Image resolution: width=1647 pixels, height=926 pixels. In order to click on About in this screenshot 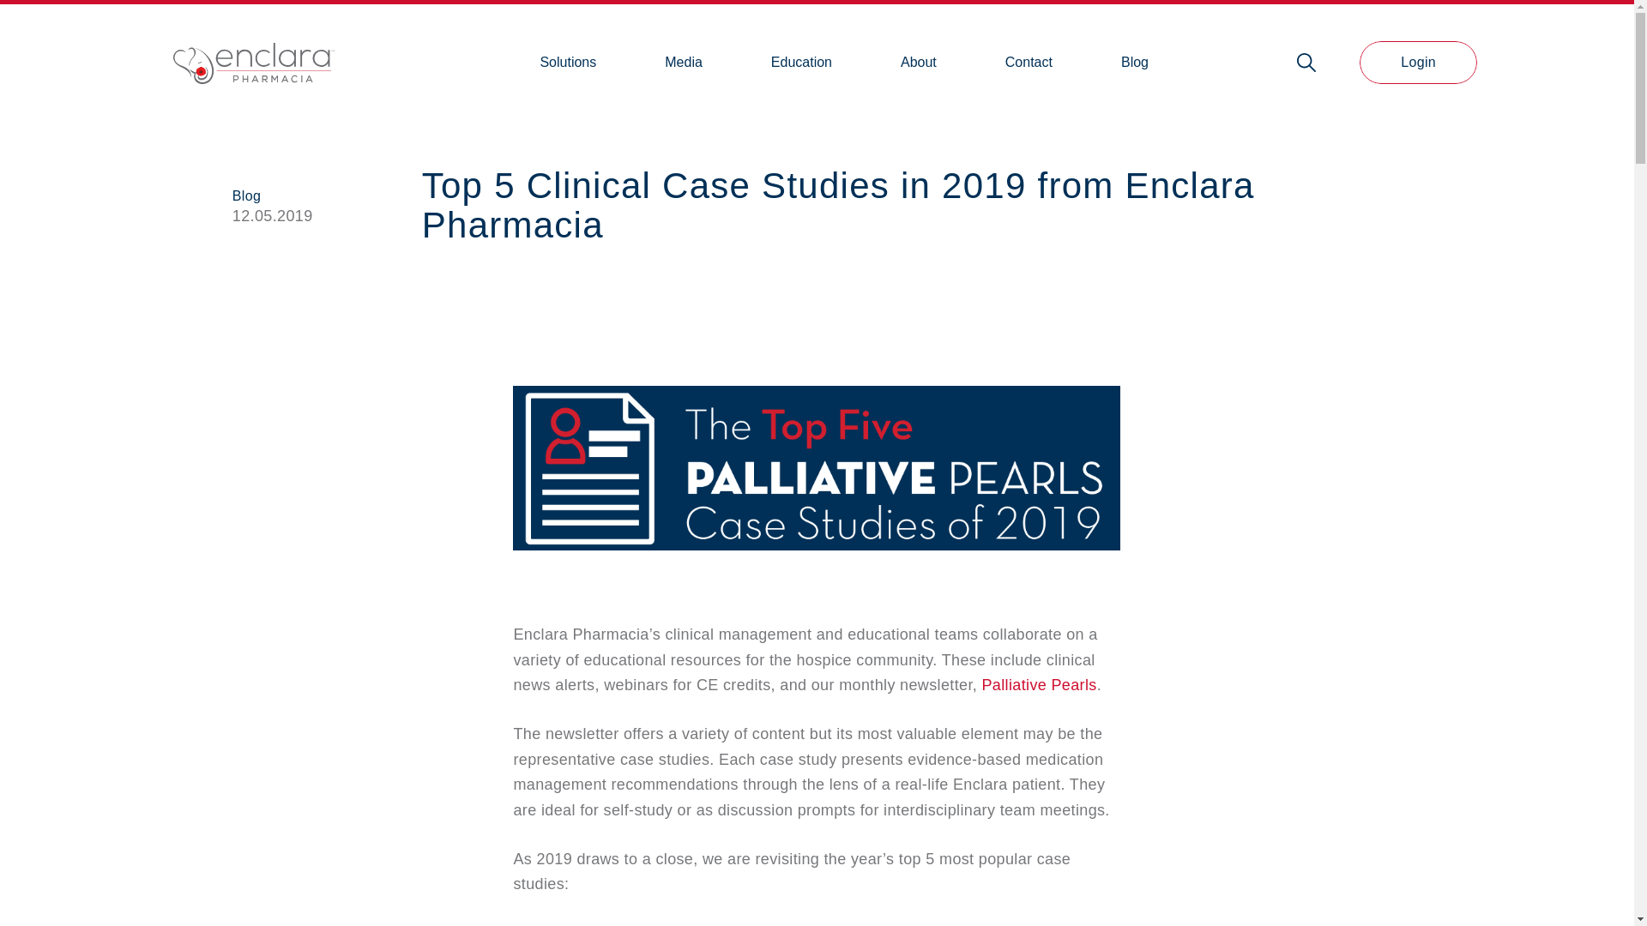, I will do `click(918, 63)`.